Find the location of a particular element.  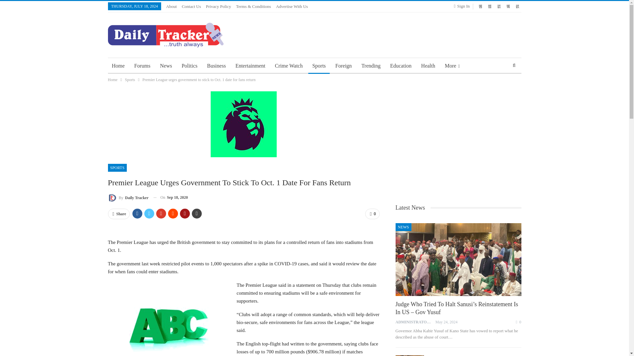

Sign In is located at coordinates (463, 6).